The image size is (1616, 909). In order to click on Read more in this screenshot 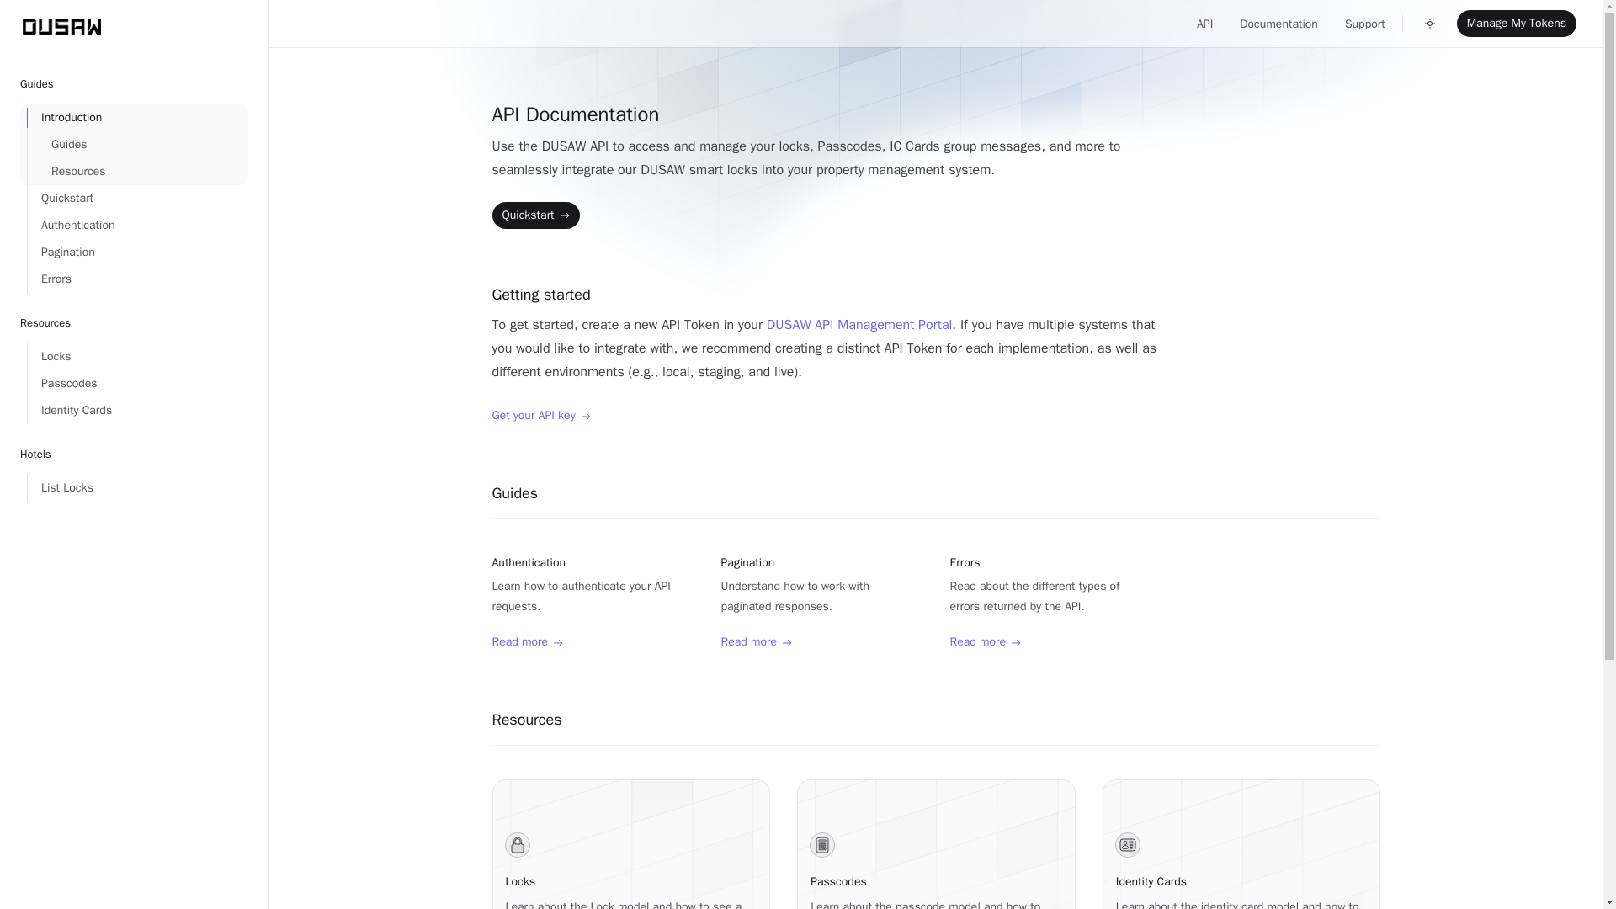, I will do `click(756, 641)`.